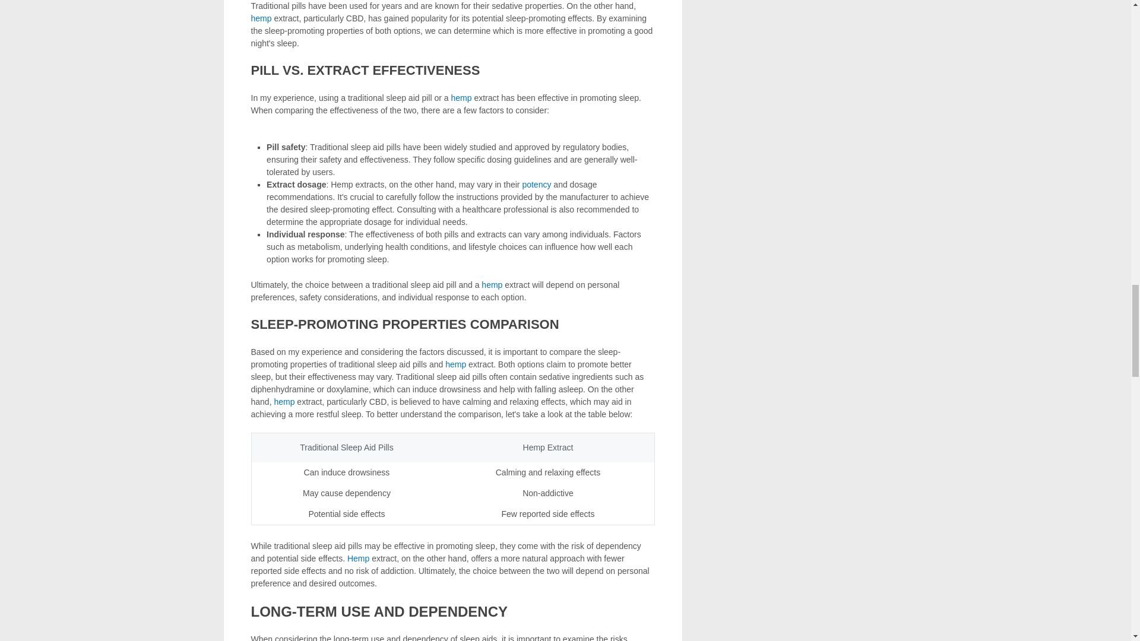  Describe the element at coordinates (261, 18) in the screenshot. I see `hemp` at that location.